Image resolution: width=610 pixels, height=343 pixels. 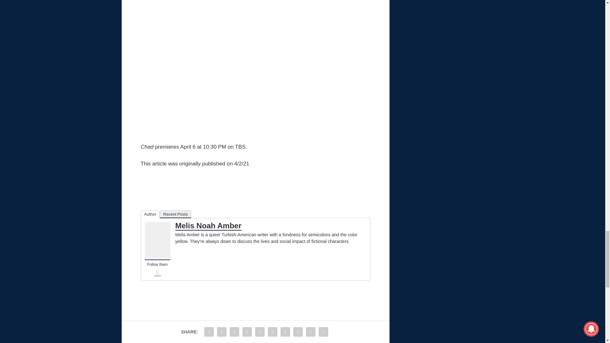 I want to click on Share "CHAD Review: Nasim Pedrad WHY!?!?!" via Stumbleupon, so click(x=298, y=332).